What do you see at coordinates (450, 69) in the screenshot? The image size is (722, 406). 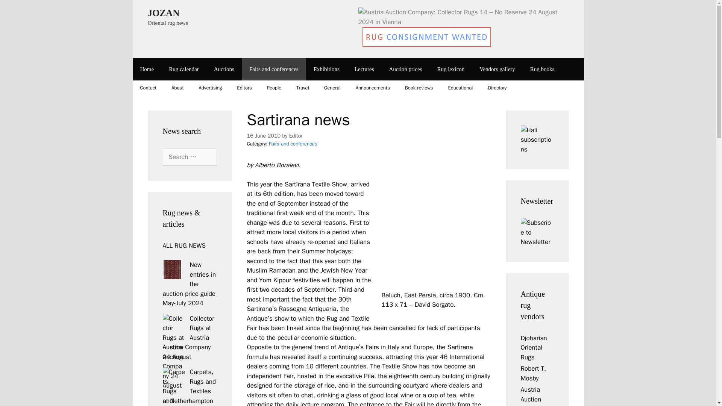 I see `Rug lexicon` at bounding box center [450, 69].